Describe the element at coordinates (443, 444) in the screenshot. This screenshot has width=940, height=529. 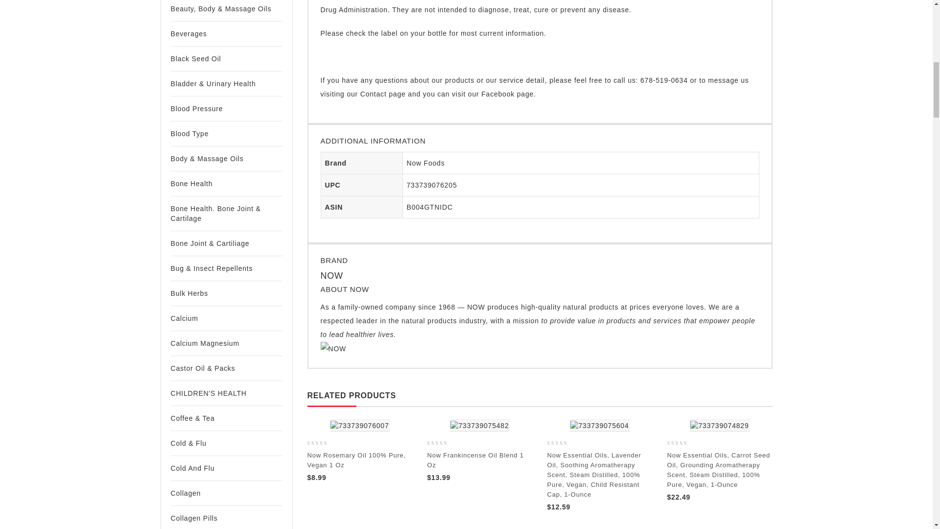
I see `Not yet rated` at that location.